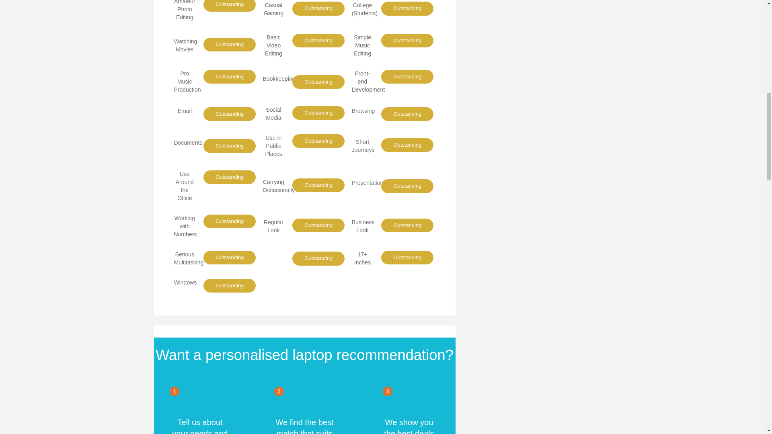 Image resolution: width=772 pixels, height=434 pixels. What do you see at coordinates (187, 81) in the screenshot?
I see `Pro Music Production` at bounding box center [187, 81].